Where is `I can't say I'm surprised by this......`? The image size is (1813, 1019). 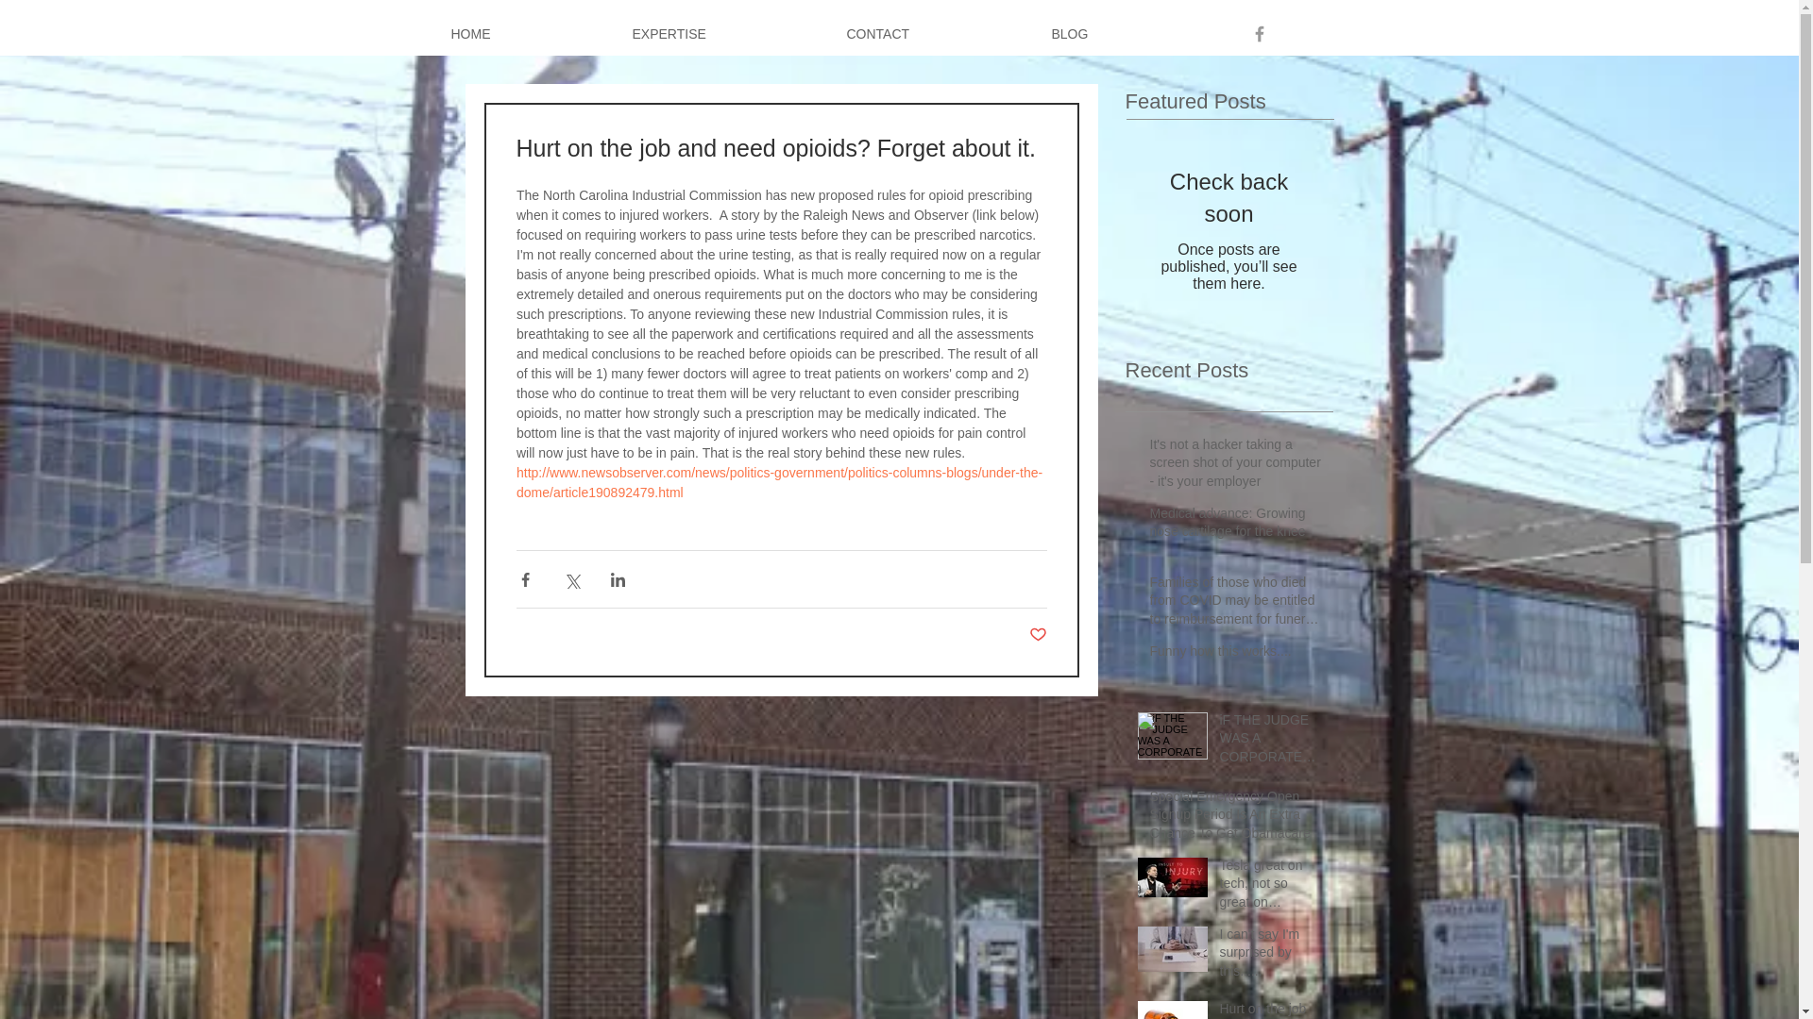 I can't say I'm surprised by this...... is located at coordinates (1271, 957).